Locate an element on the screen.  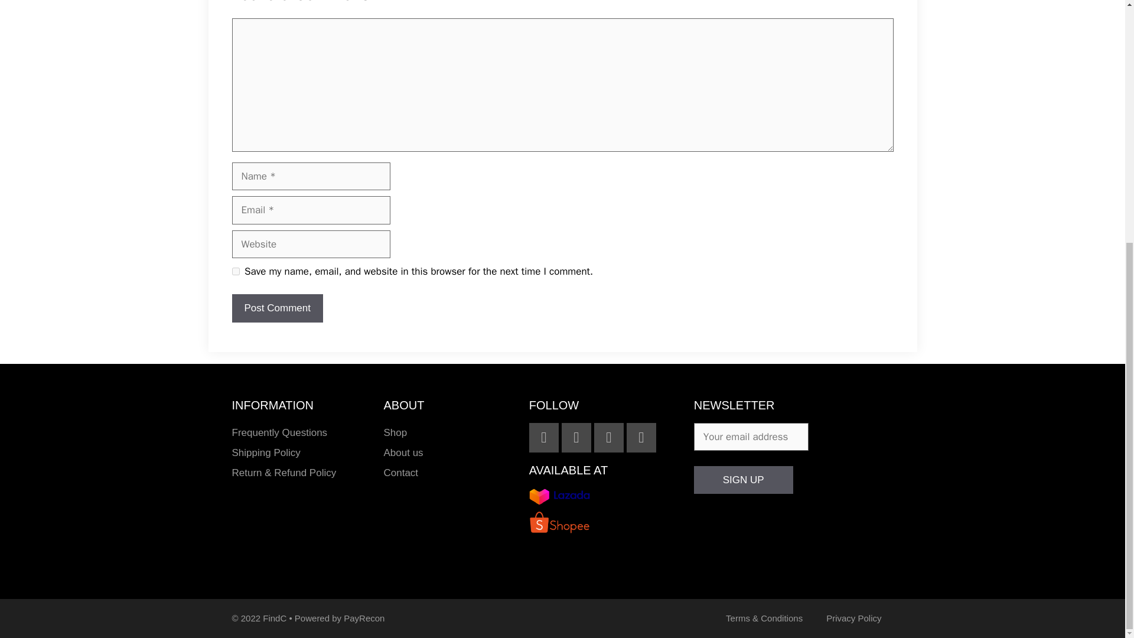
Contact is located at coordinates (450, 473).